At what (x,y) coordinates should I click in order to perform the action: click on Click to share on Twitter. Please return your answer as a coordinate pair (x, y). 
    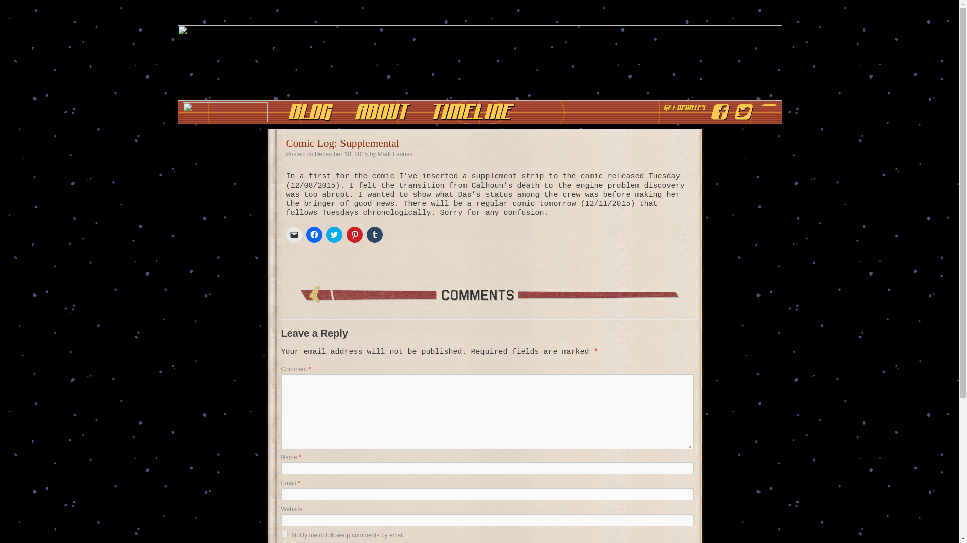
    Looking at the image, I should click on (334, 234).